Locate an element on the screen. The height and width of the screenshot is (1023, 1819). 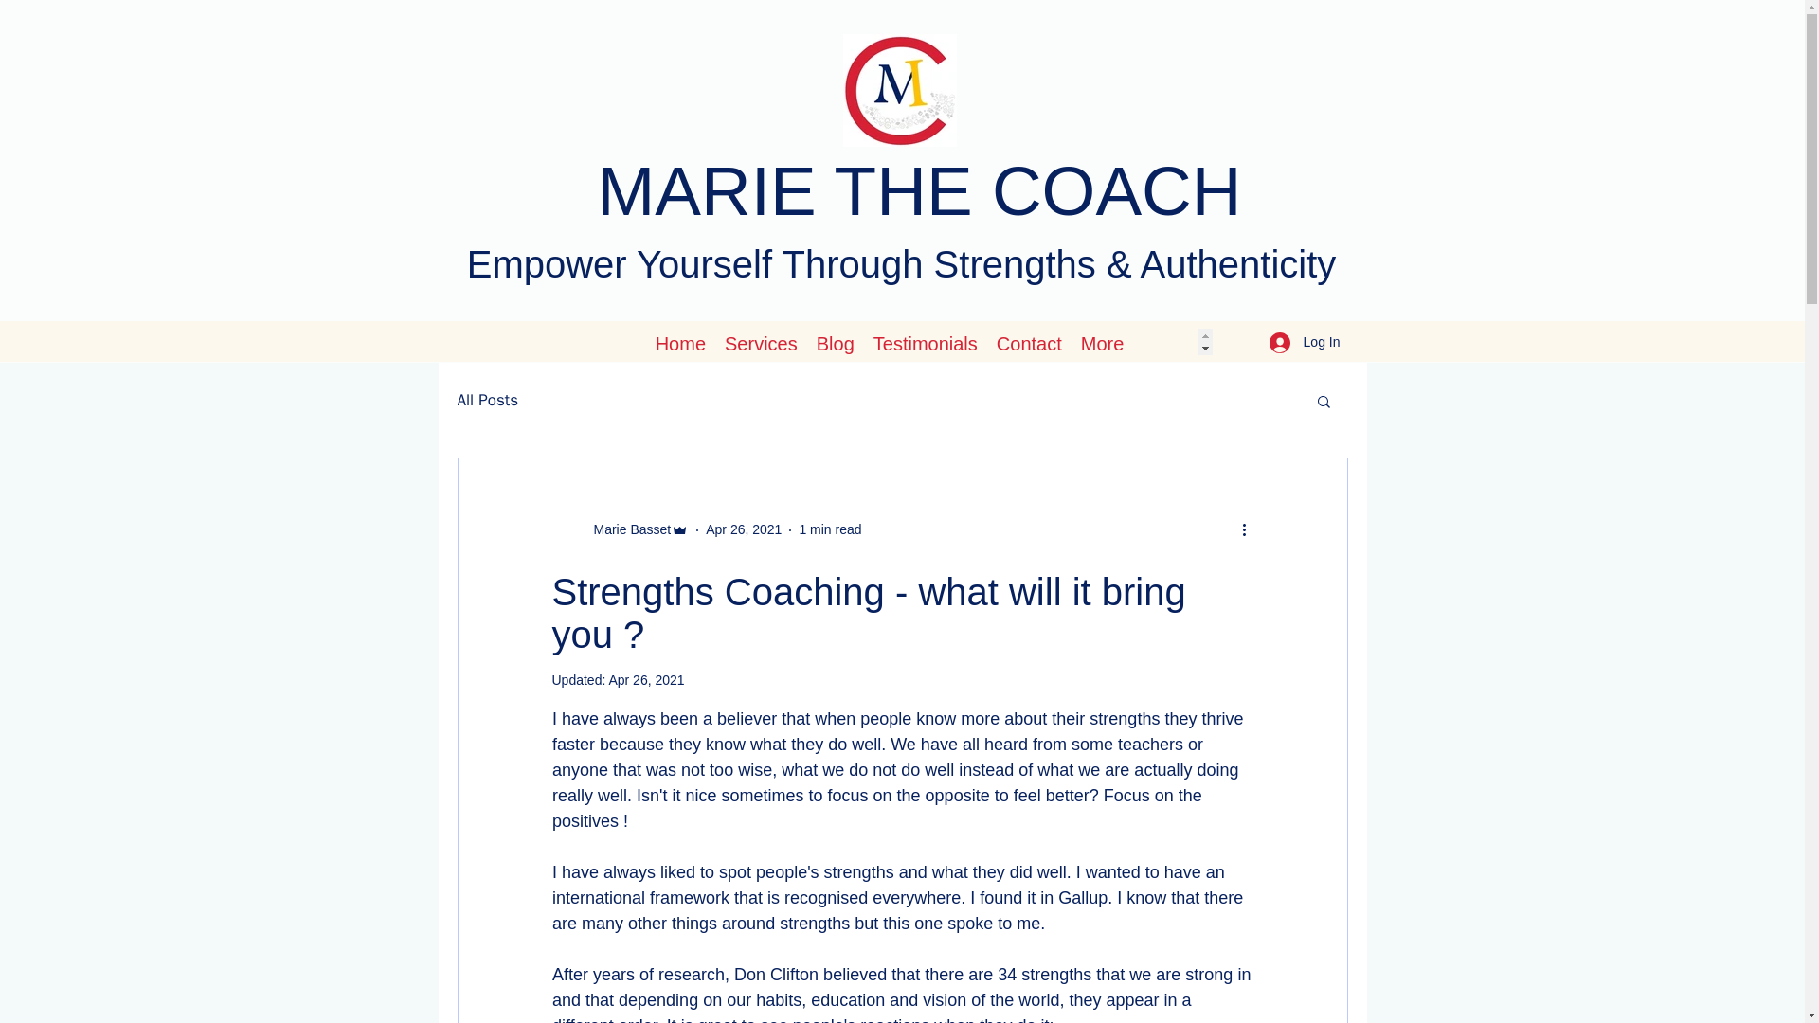
Apr 26, 2021 is located at coordinates (743, 529).